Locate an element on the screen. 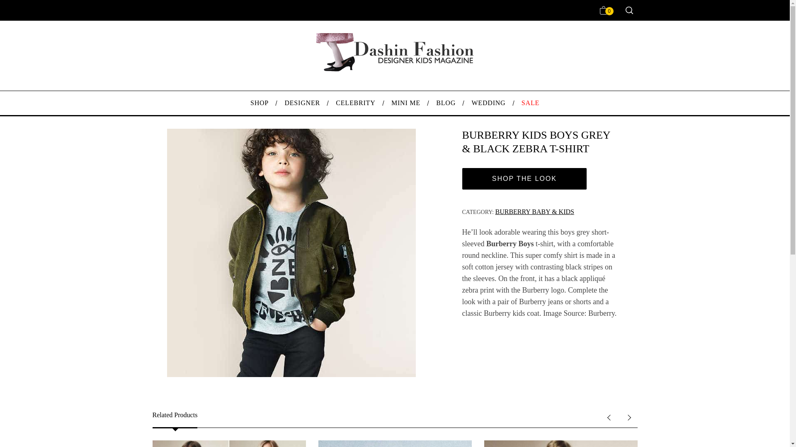 This screenshot has height=447, width=796. WEDDING is located at coordinates (488, 103).